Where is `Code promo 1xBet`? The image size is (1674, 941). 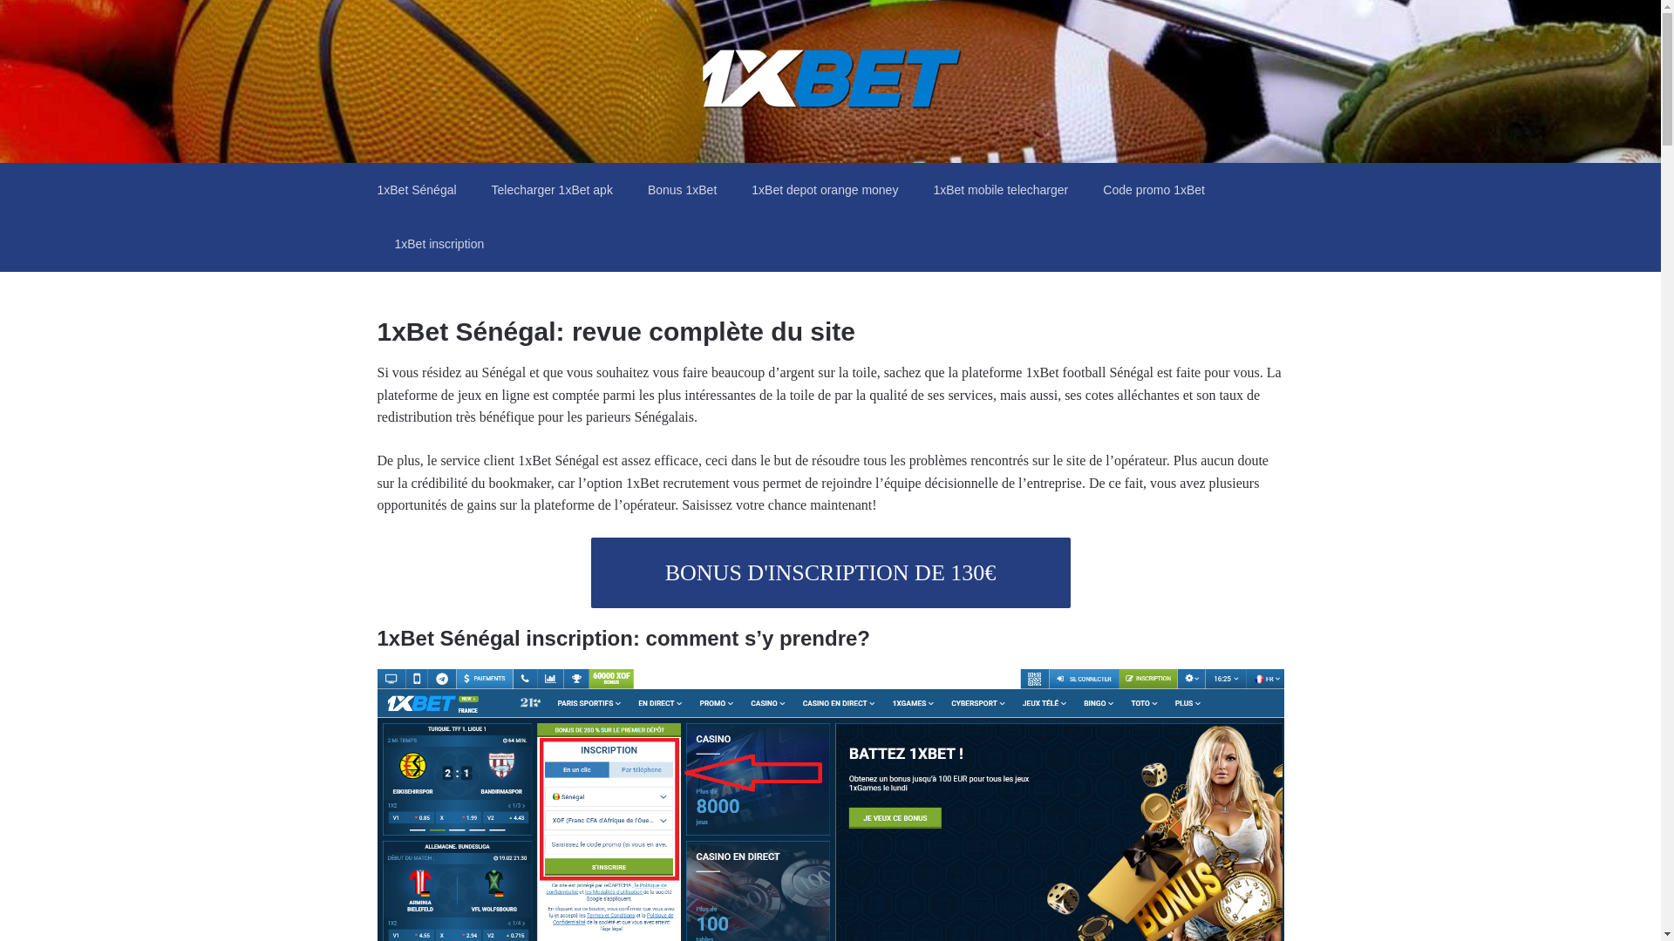
Code promo 1xBet is located at coordinates (1154, 190).